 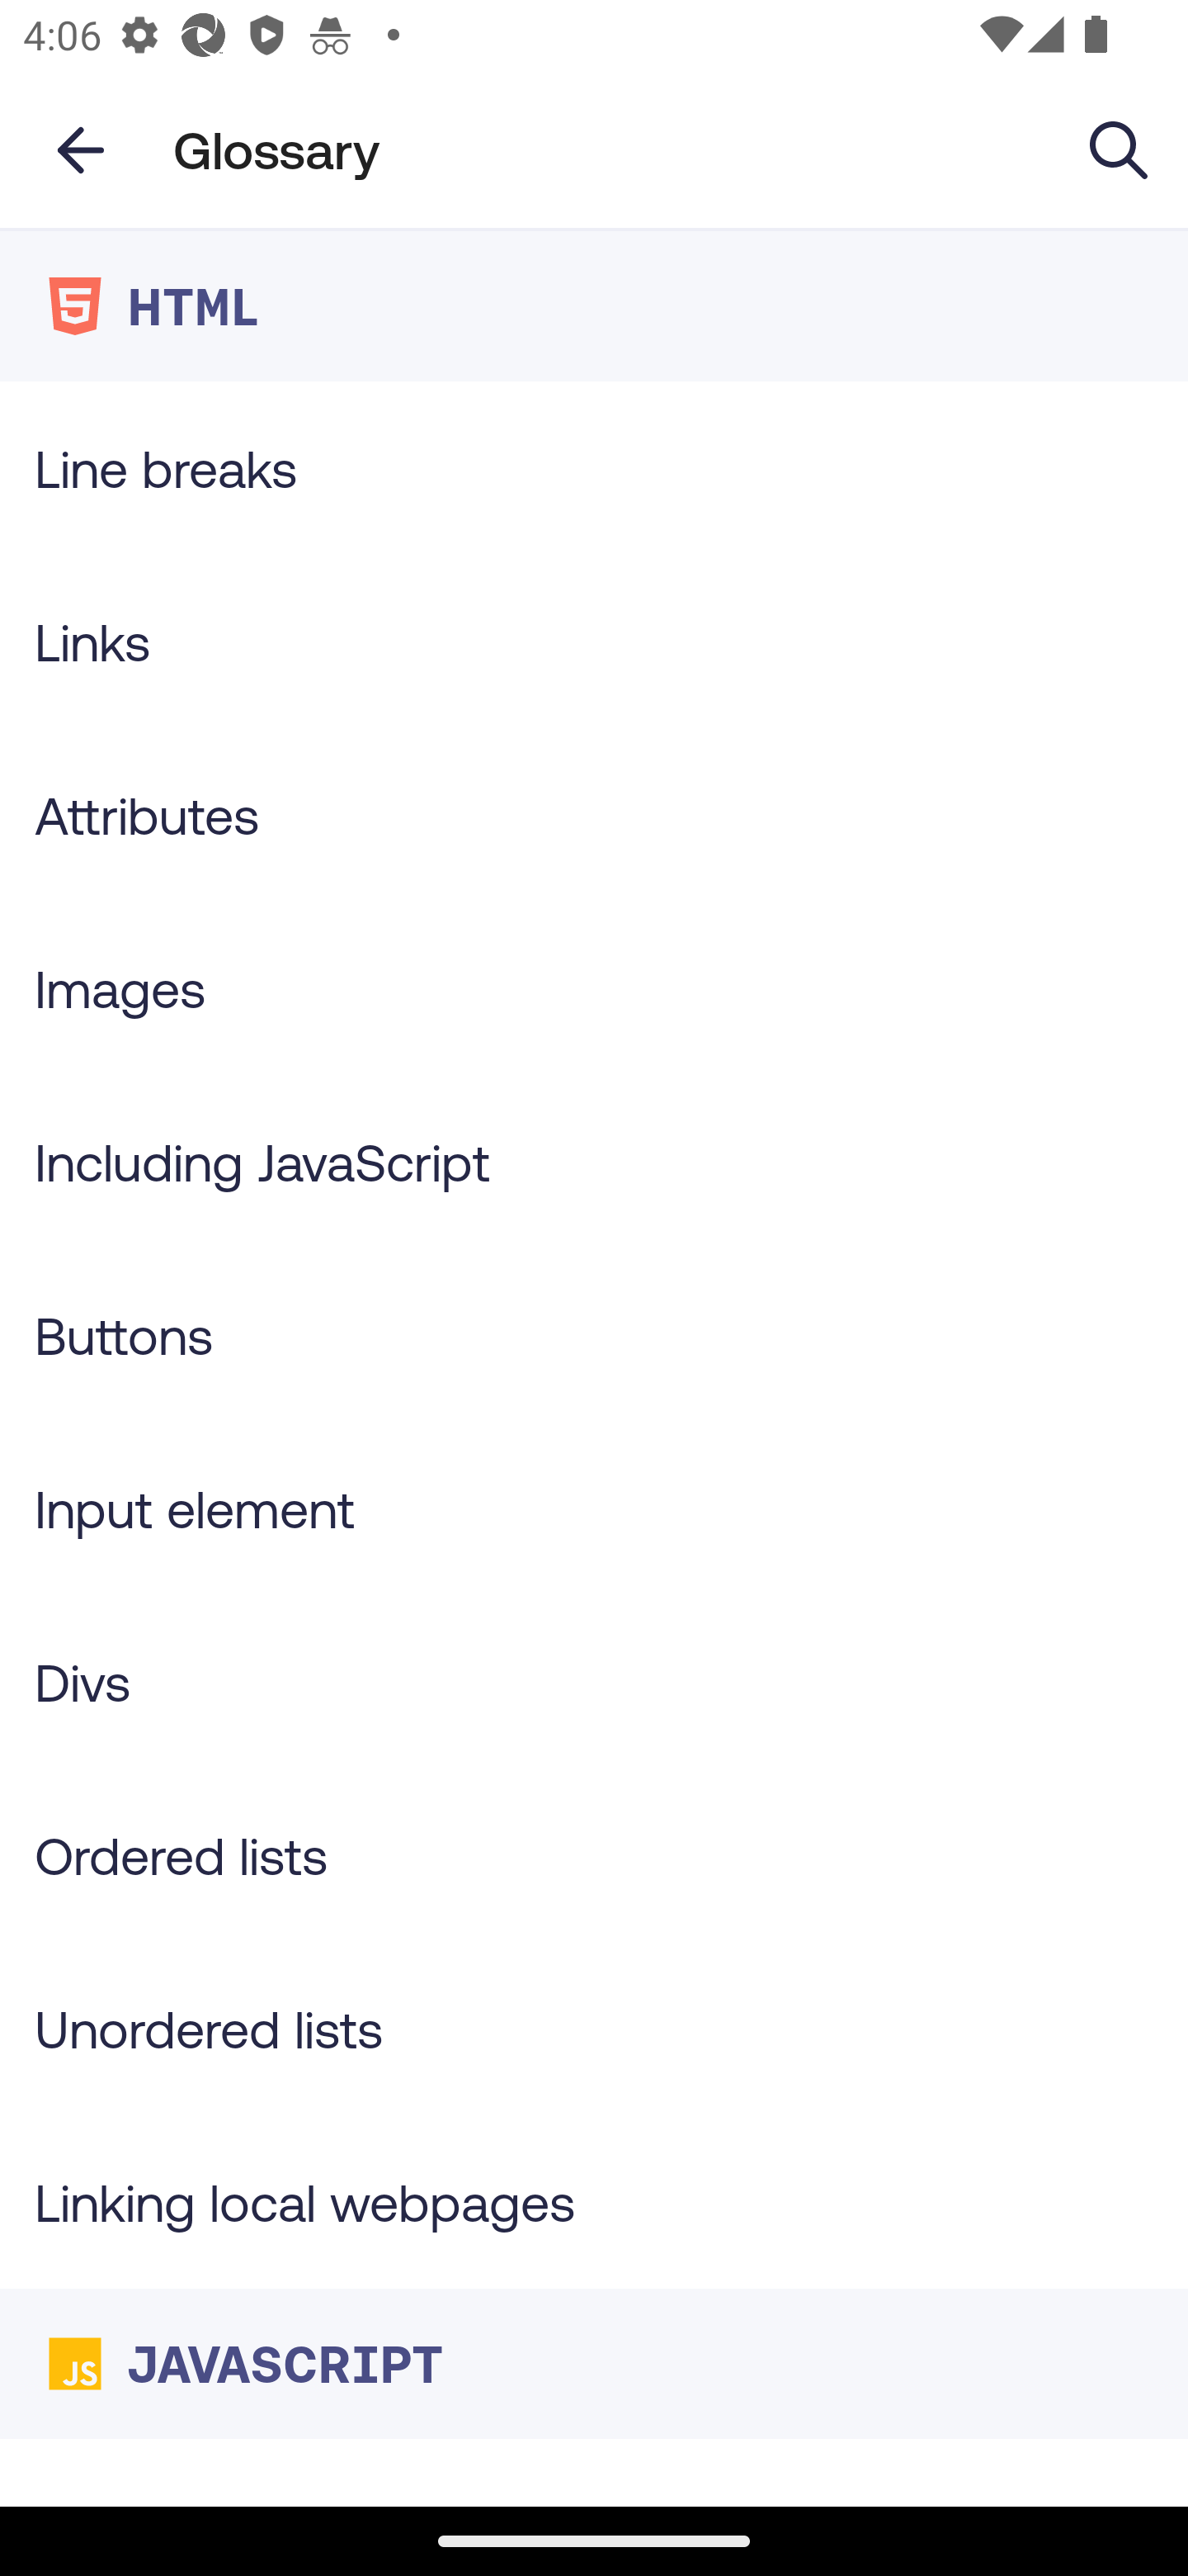 I want to click on JAVASCRIPT, so click(x=594, y=2363).